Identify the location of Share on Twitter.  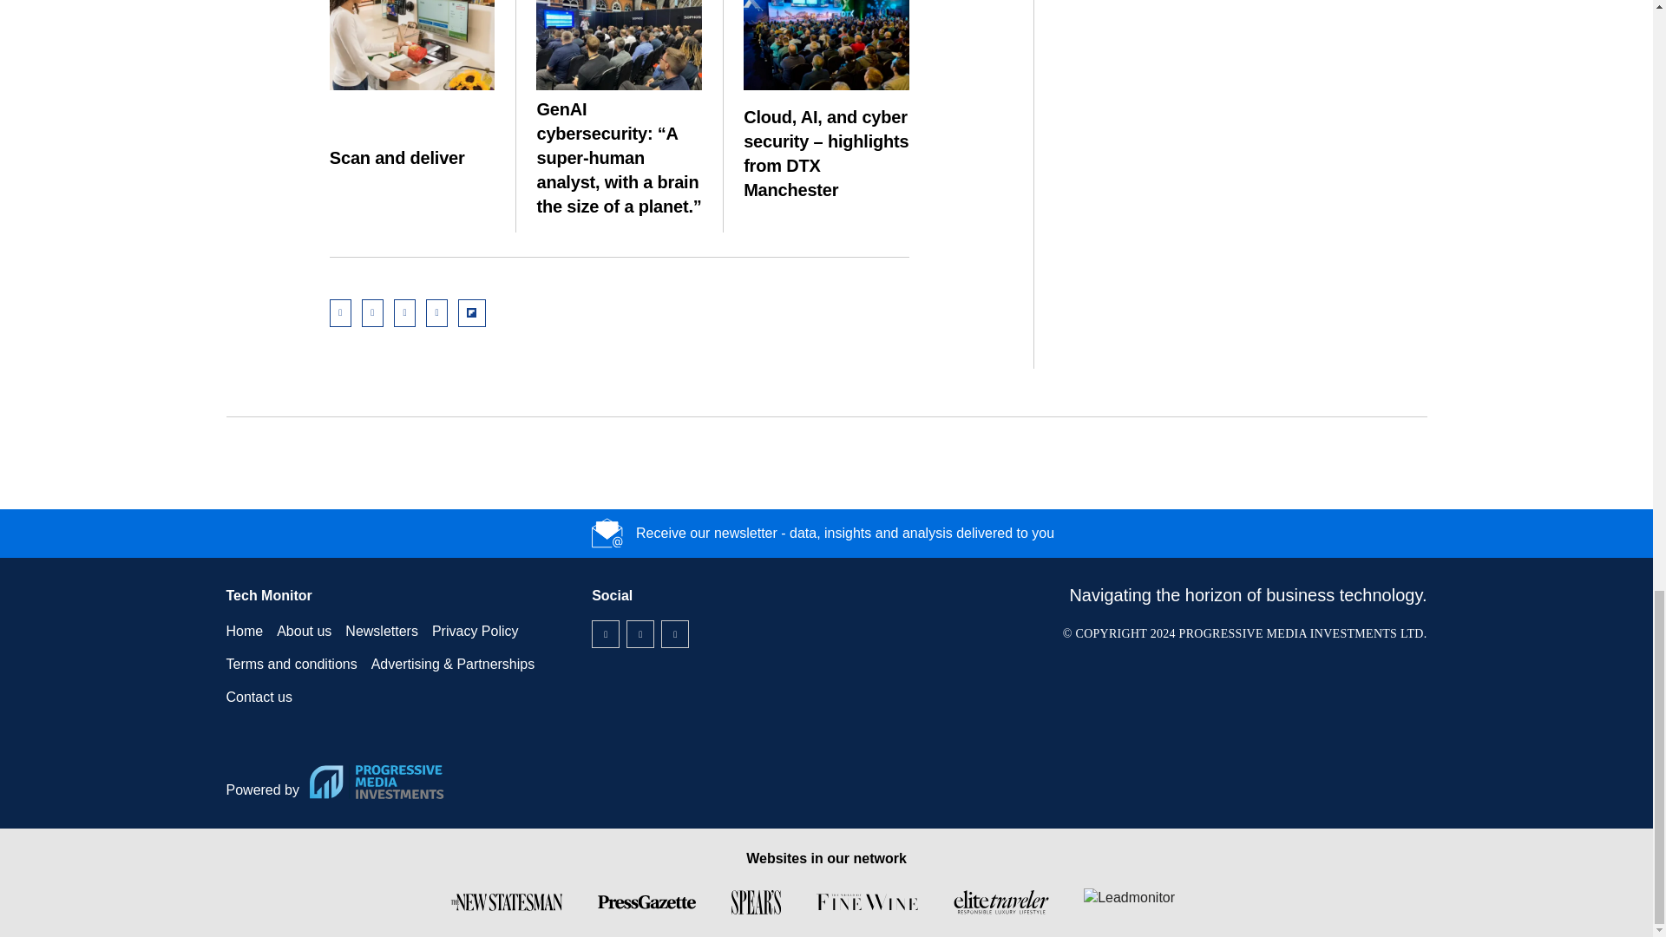
(404, 312).